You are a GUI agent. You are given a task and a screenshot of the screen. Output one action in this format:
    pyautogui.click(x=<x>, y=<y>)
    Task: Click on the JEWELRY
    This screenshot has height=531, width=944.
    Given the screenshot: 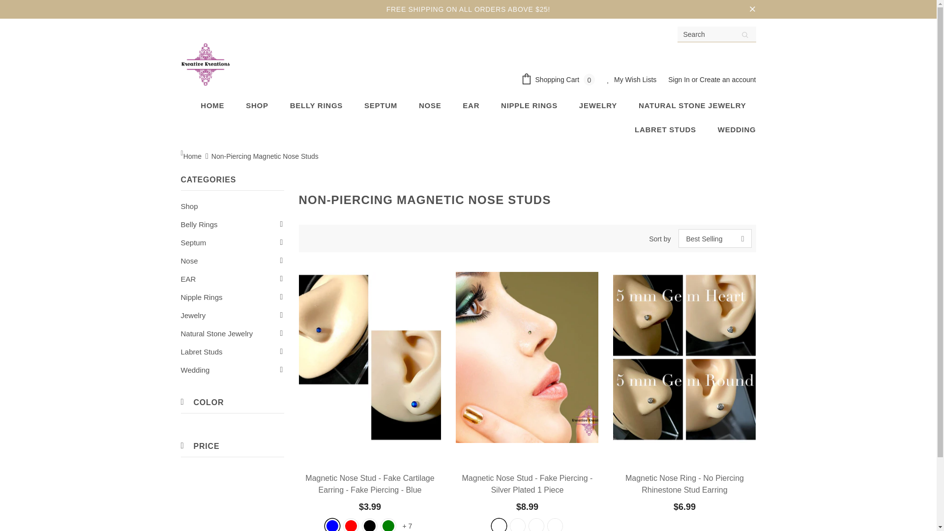 What is the action you would take?
    pyautogui.click(x=598, y=105)
    